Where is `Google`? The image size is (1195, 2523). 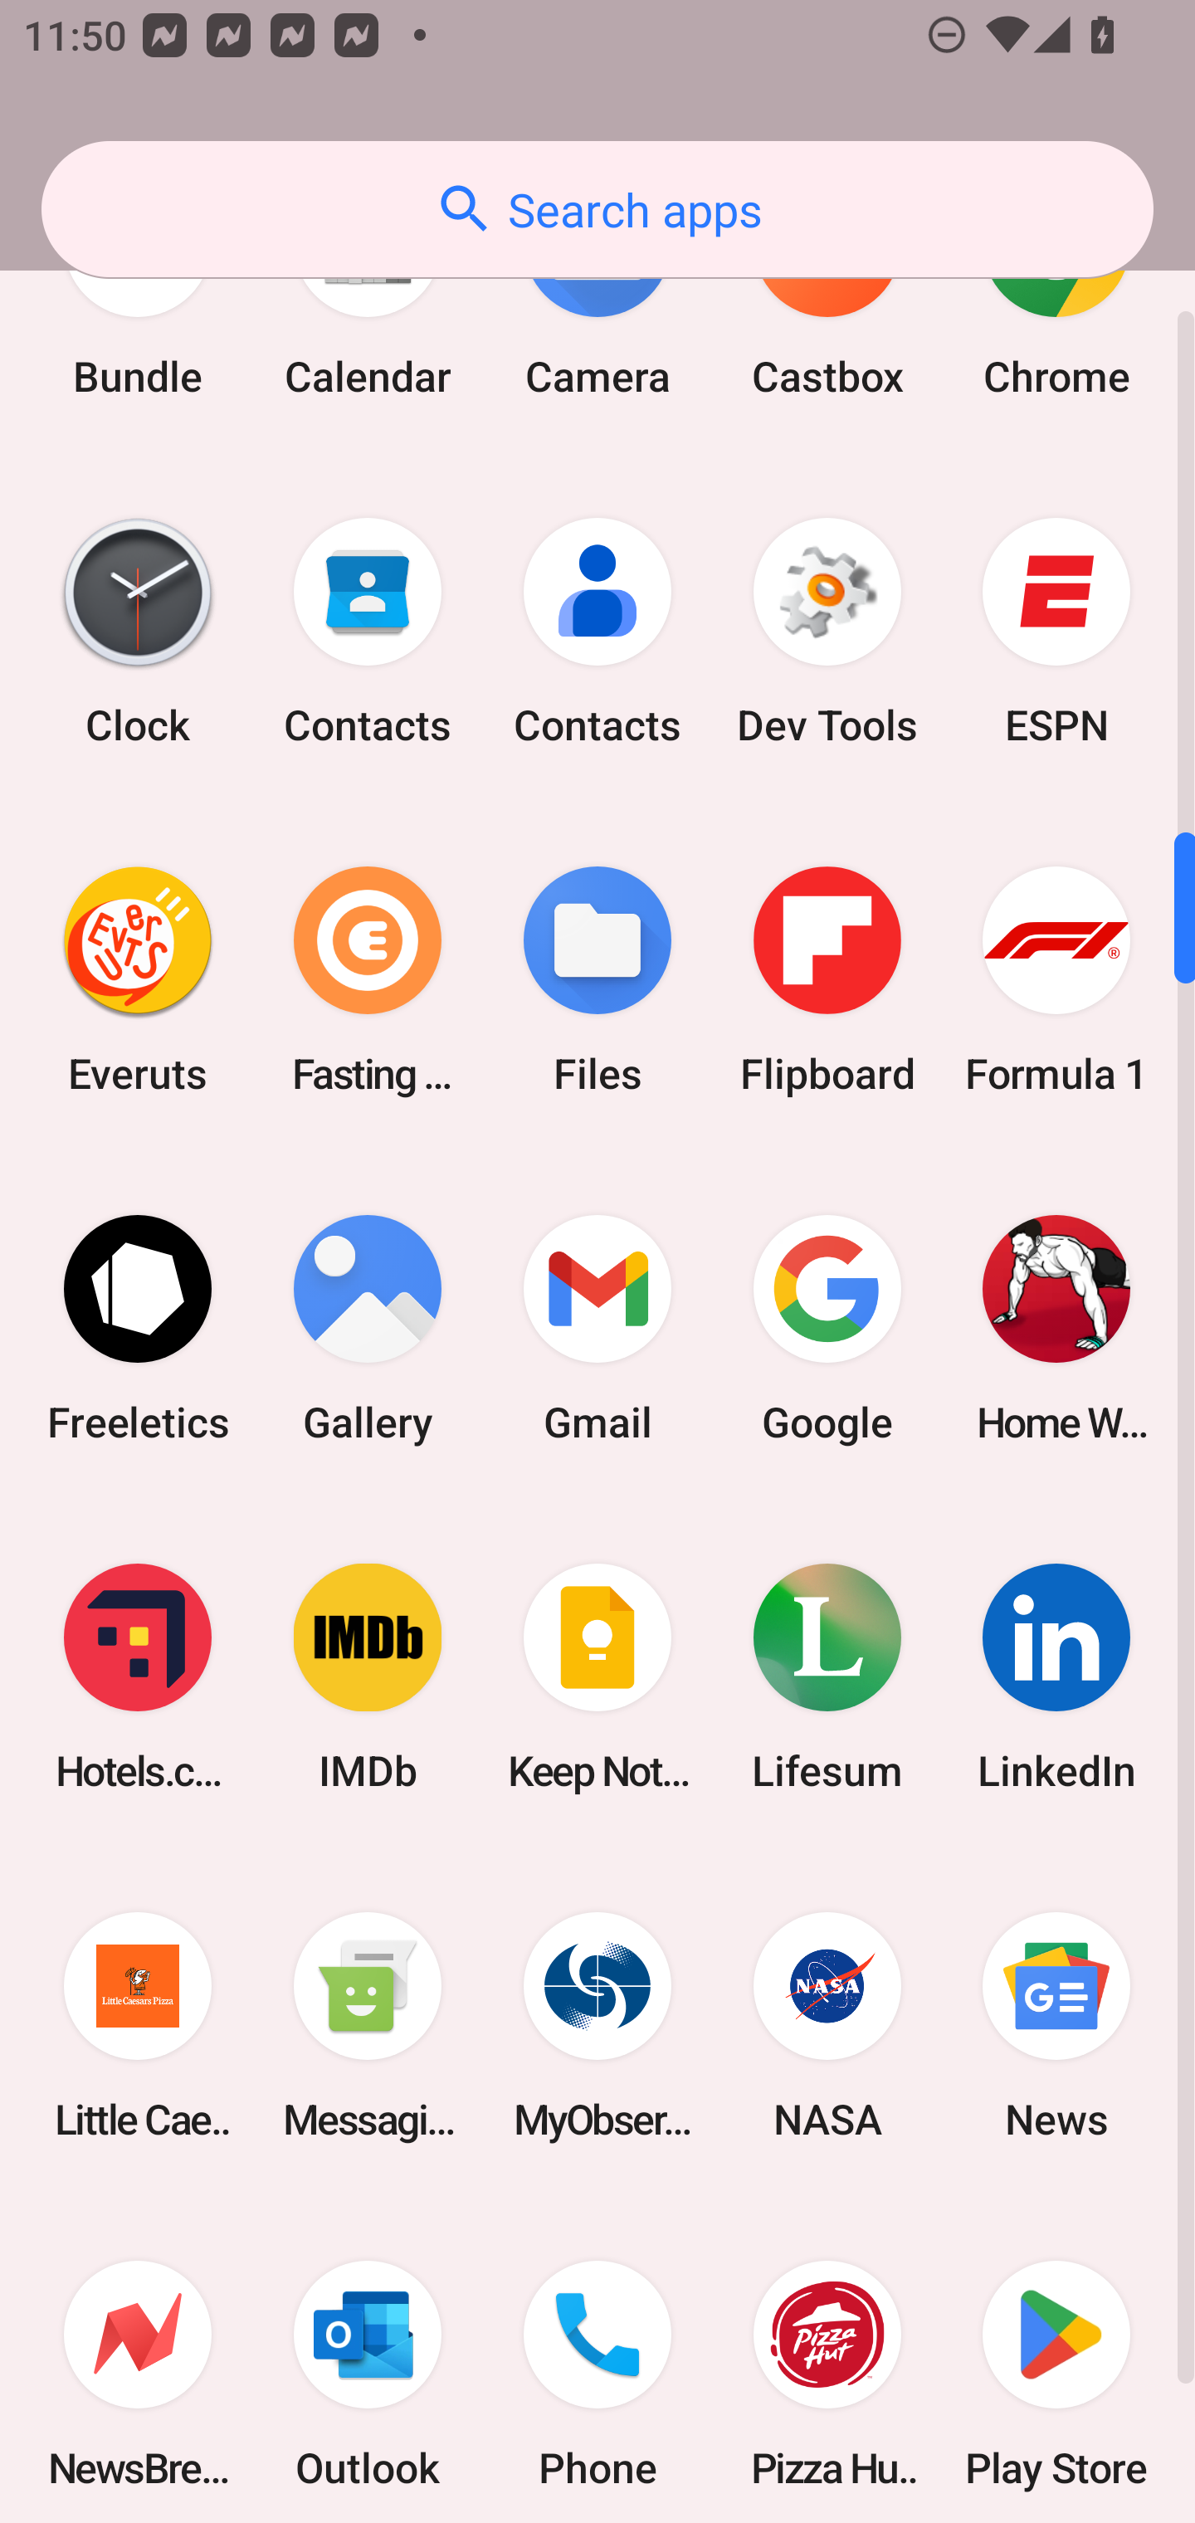 Google is located at coordinates (827, 1330).